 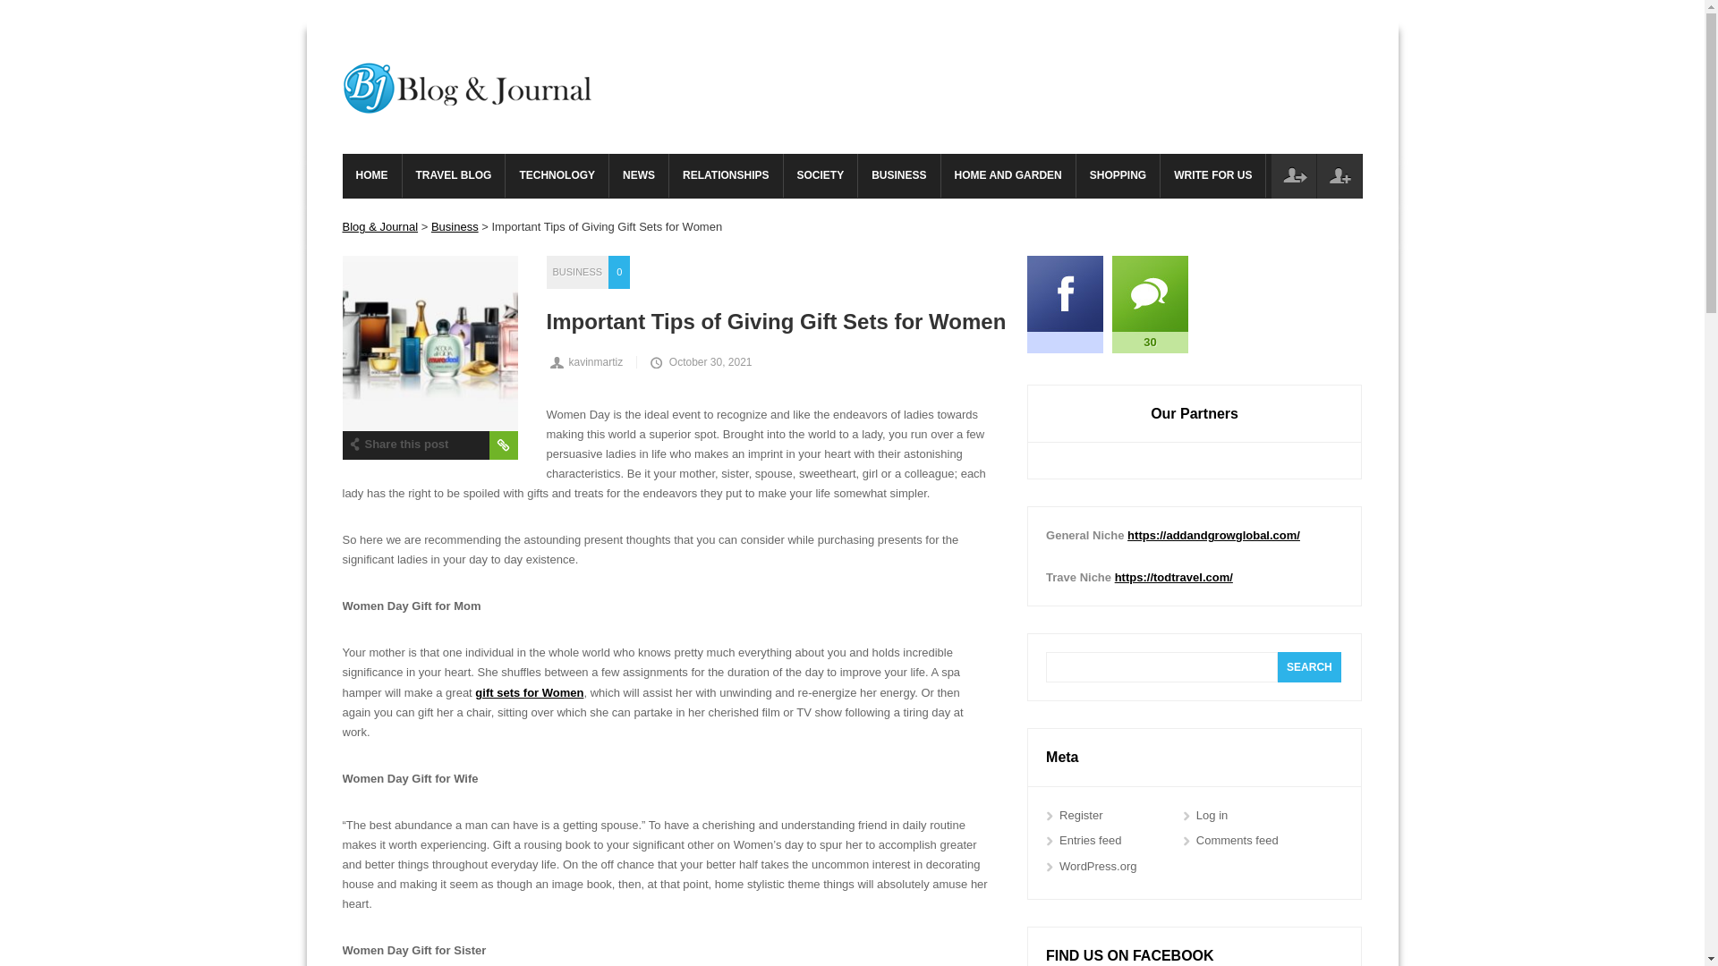 I want to click on Permalink, so click(x=502, y=445).